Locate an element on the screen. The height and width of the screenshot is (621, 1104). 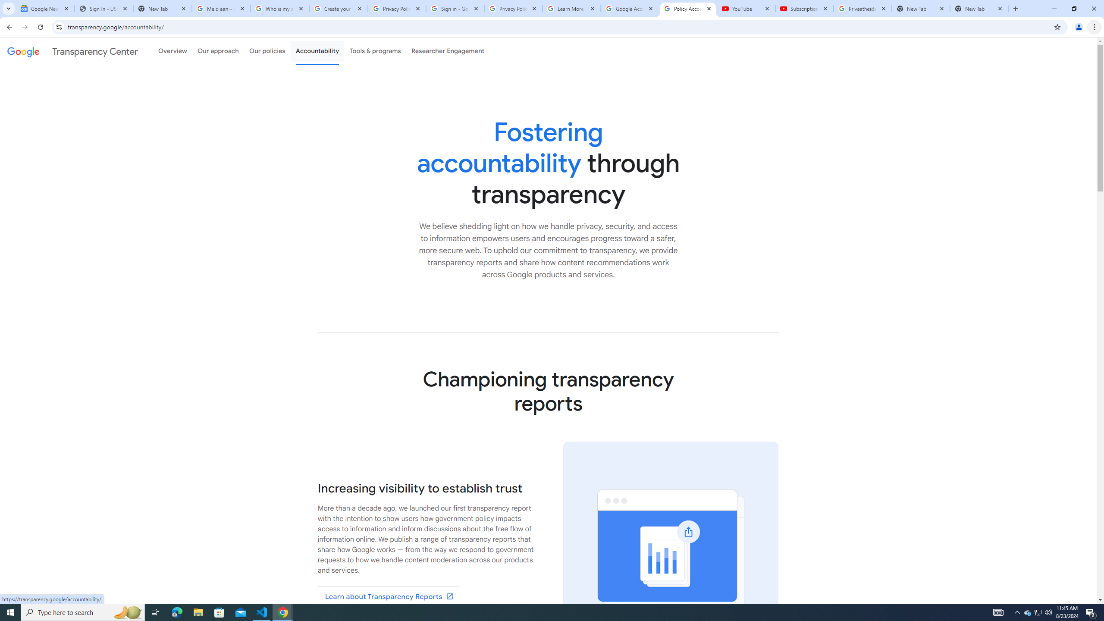
Create your Google Account is located at coordinates (339, 9).